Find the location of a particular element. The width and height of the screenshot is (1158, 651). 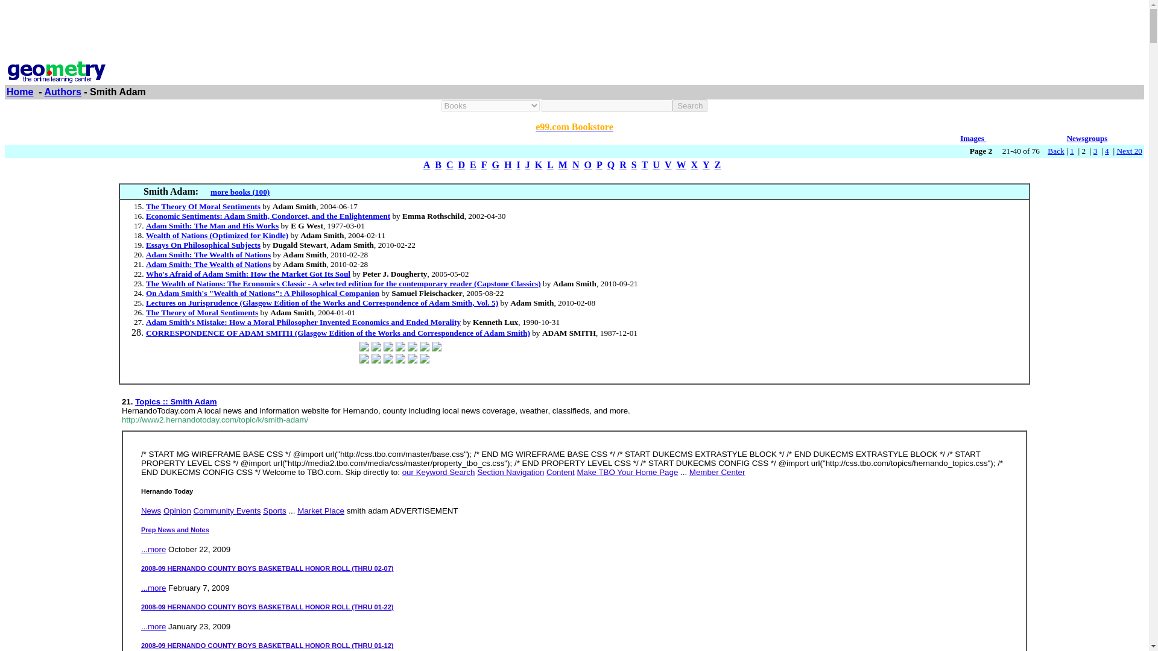

Next 20 is located at coordinates (1129, 151).